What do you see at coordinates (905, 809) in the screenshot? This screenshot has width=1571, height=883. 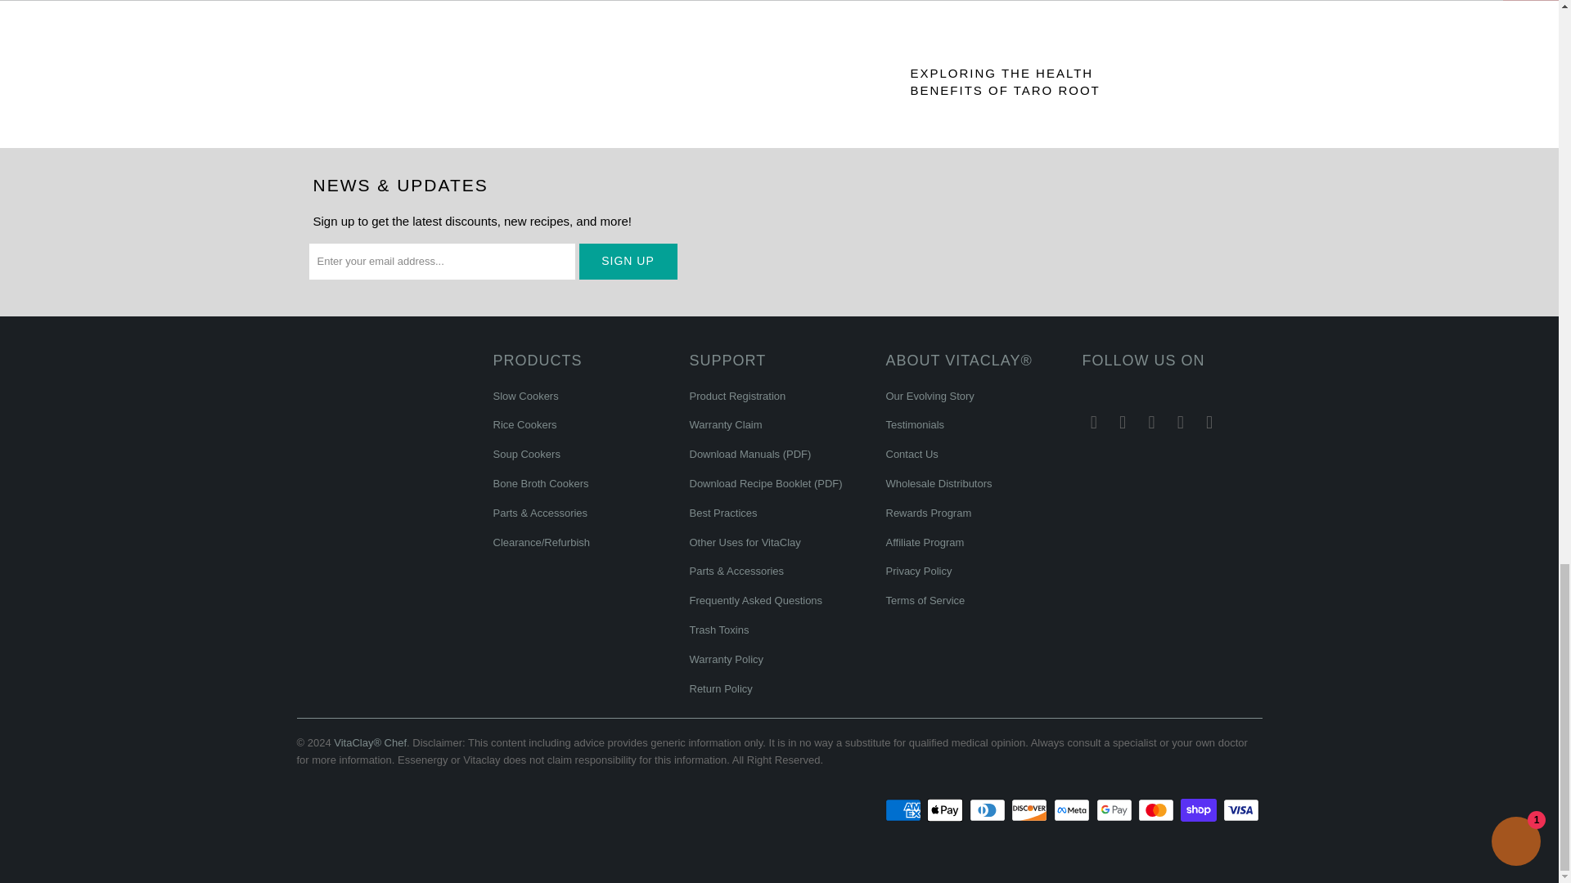 I see `American Express` at bounding box center [905, 809].